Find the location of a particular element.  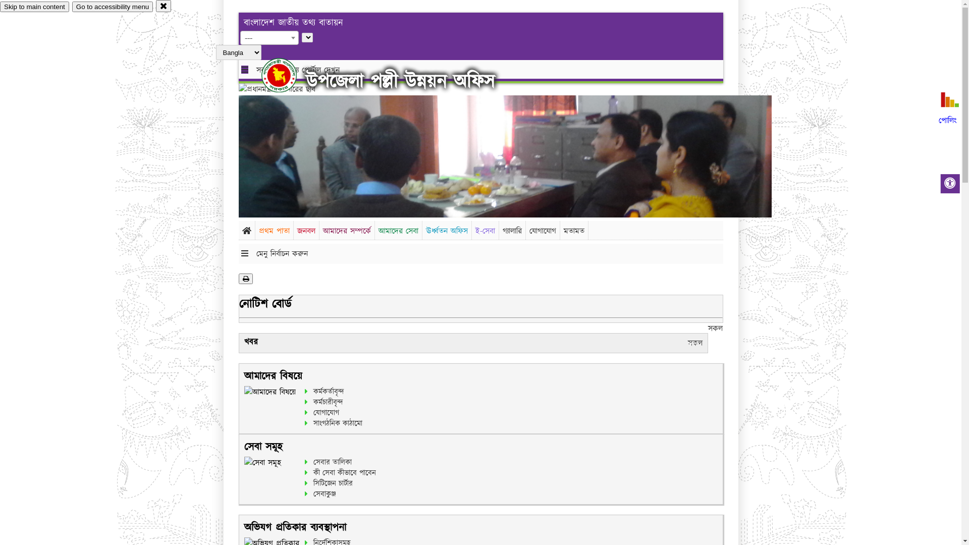

Go to accessibility menu is located at coordinates (113, 7).